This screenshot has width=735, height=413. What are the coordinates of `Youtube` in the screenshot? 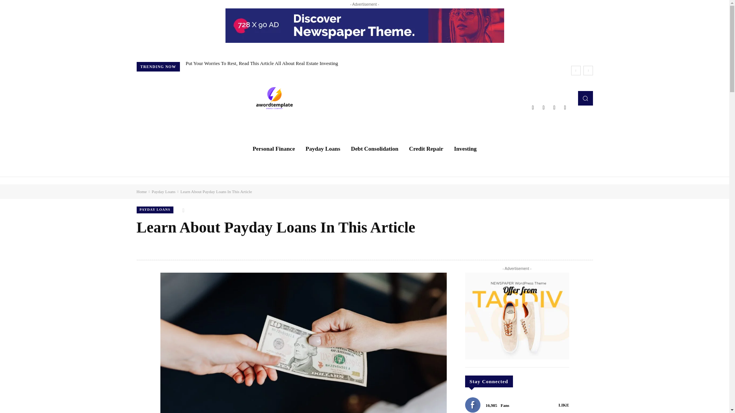 It's located at (565, 107).